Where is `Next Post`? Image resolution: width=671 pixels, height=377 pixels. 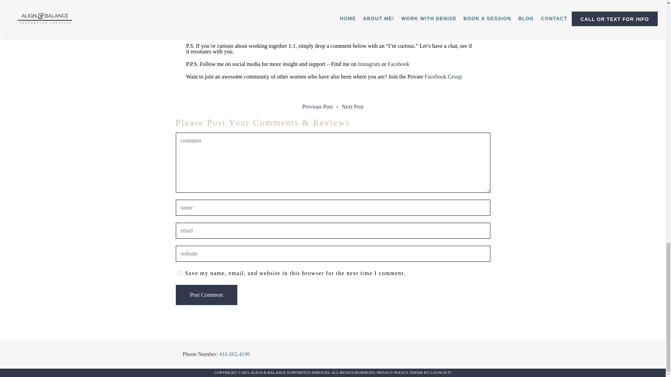 Next Post is located at coordinates (352, 107).